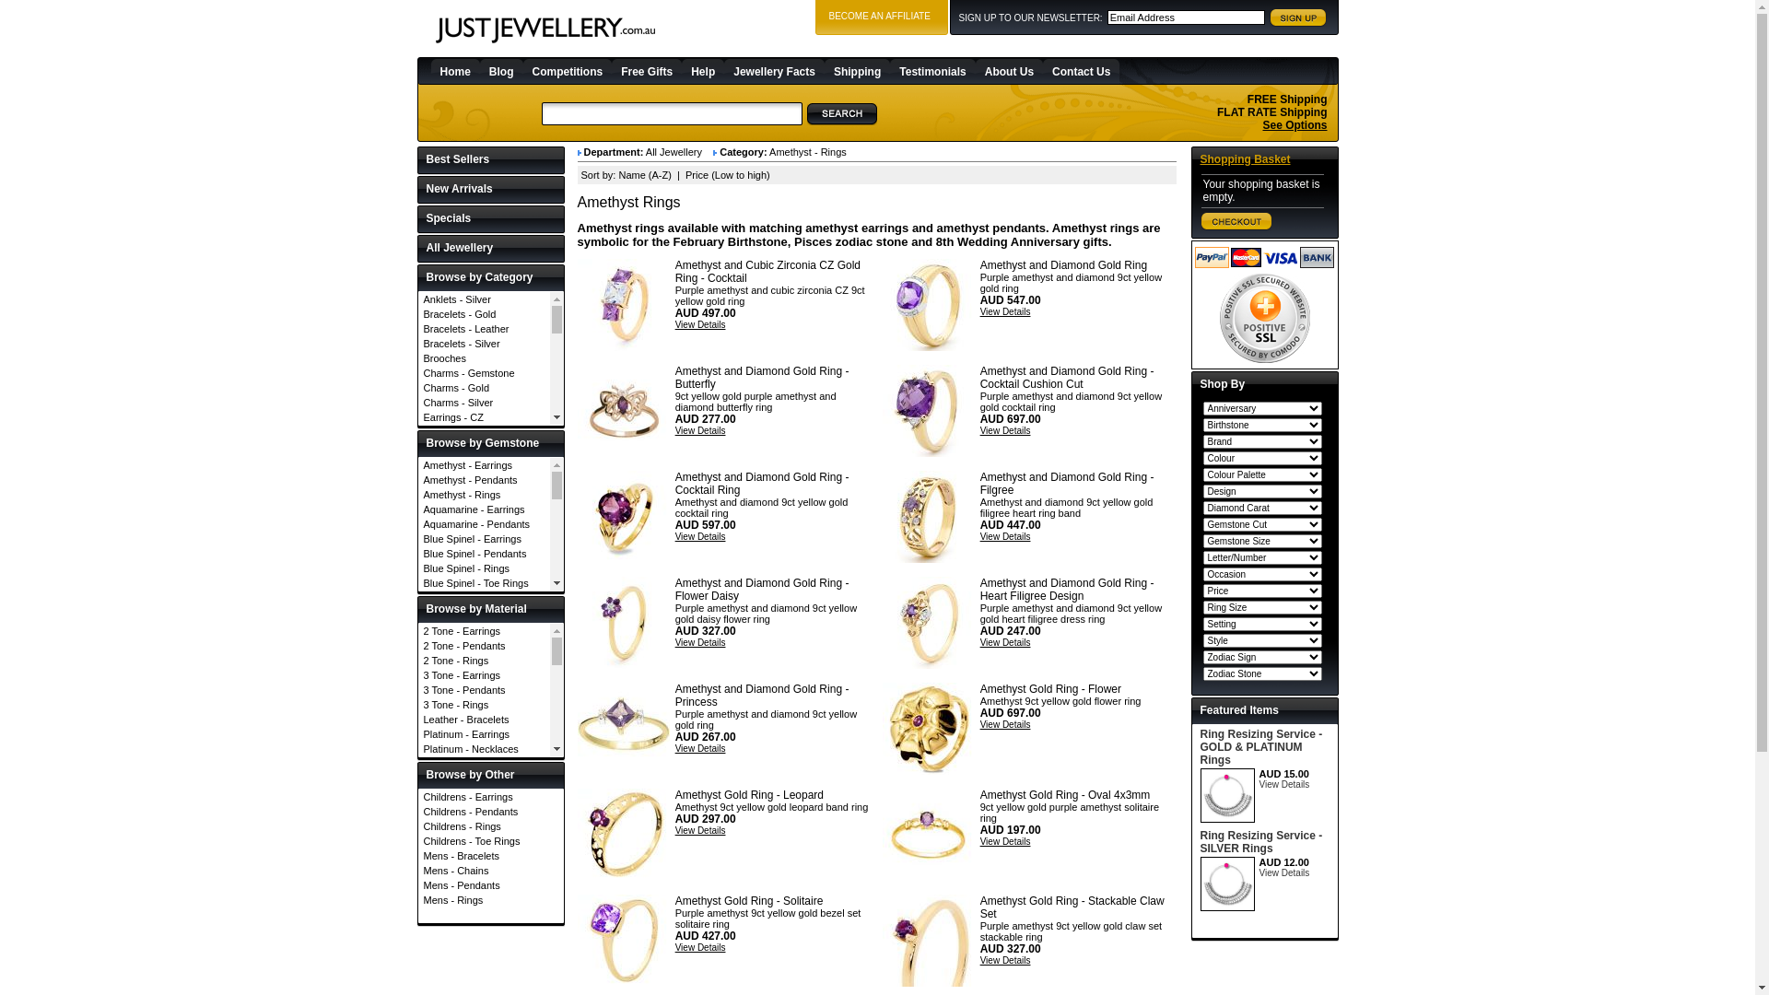 The width and height of the screenshot is (1769, 995). I want to click on Toe Rings - Gold, so click(485, 860).